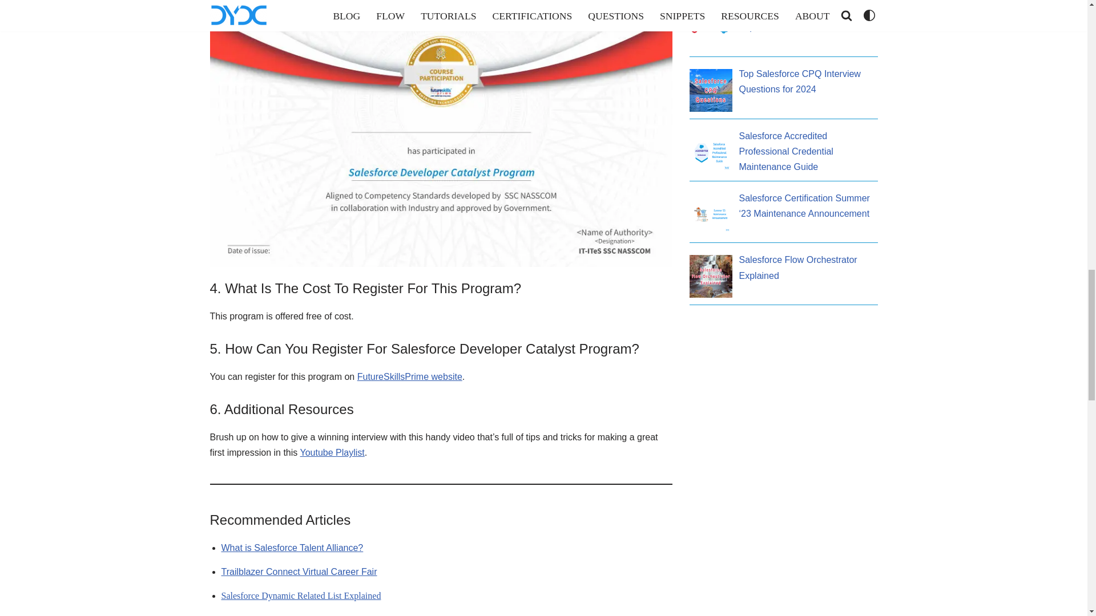 Image resolution: width=1096 pixels, height=616 pixels. Describe the element at coordinates (301, 595) in the screenshot. I see `Salesforce Dynamic Related List Explained` at that location.